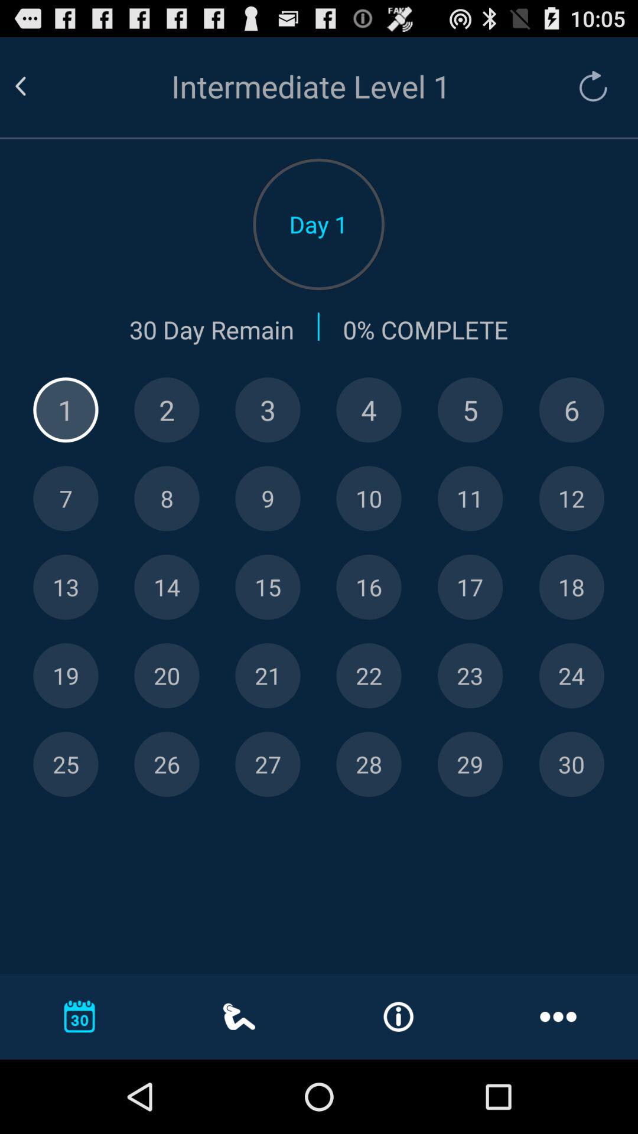 Image resolution: width=638 pixels, height=1134 pixels. I want to click on day thirty, so click(572, 764).